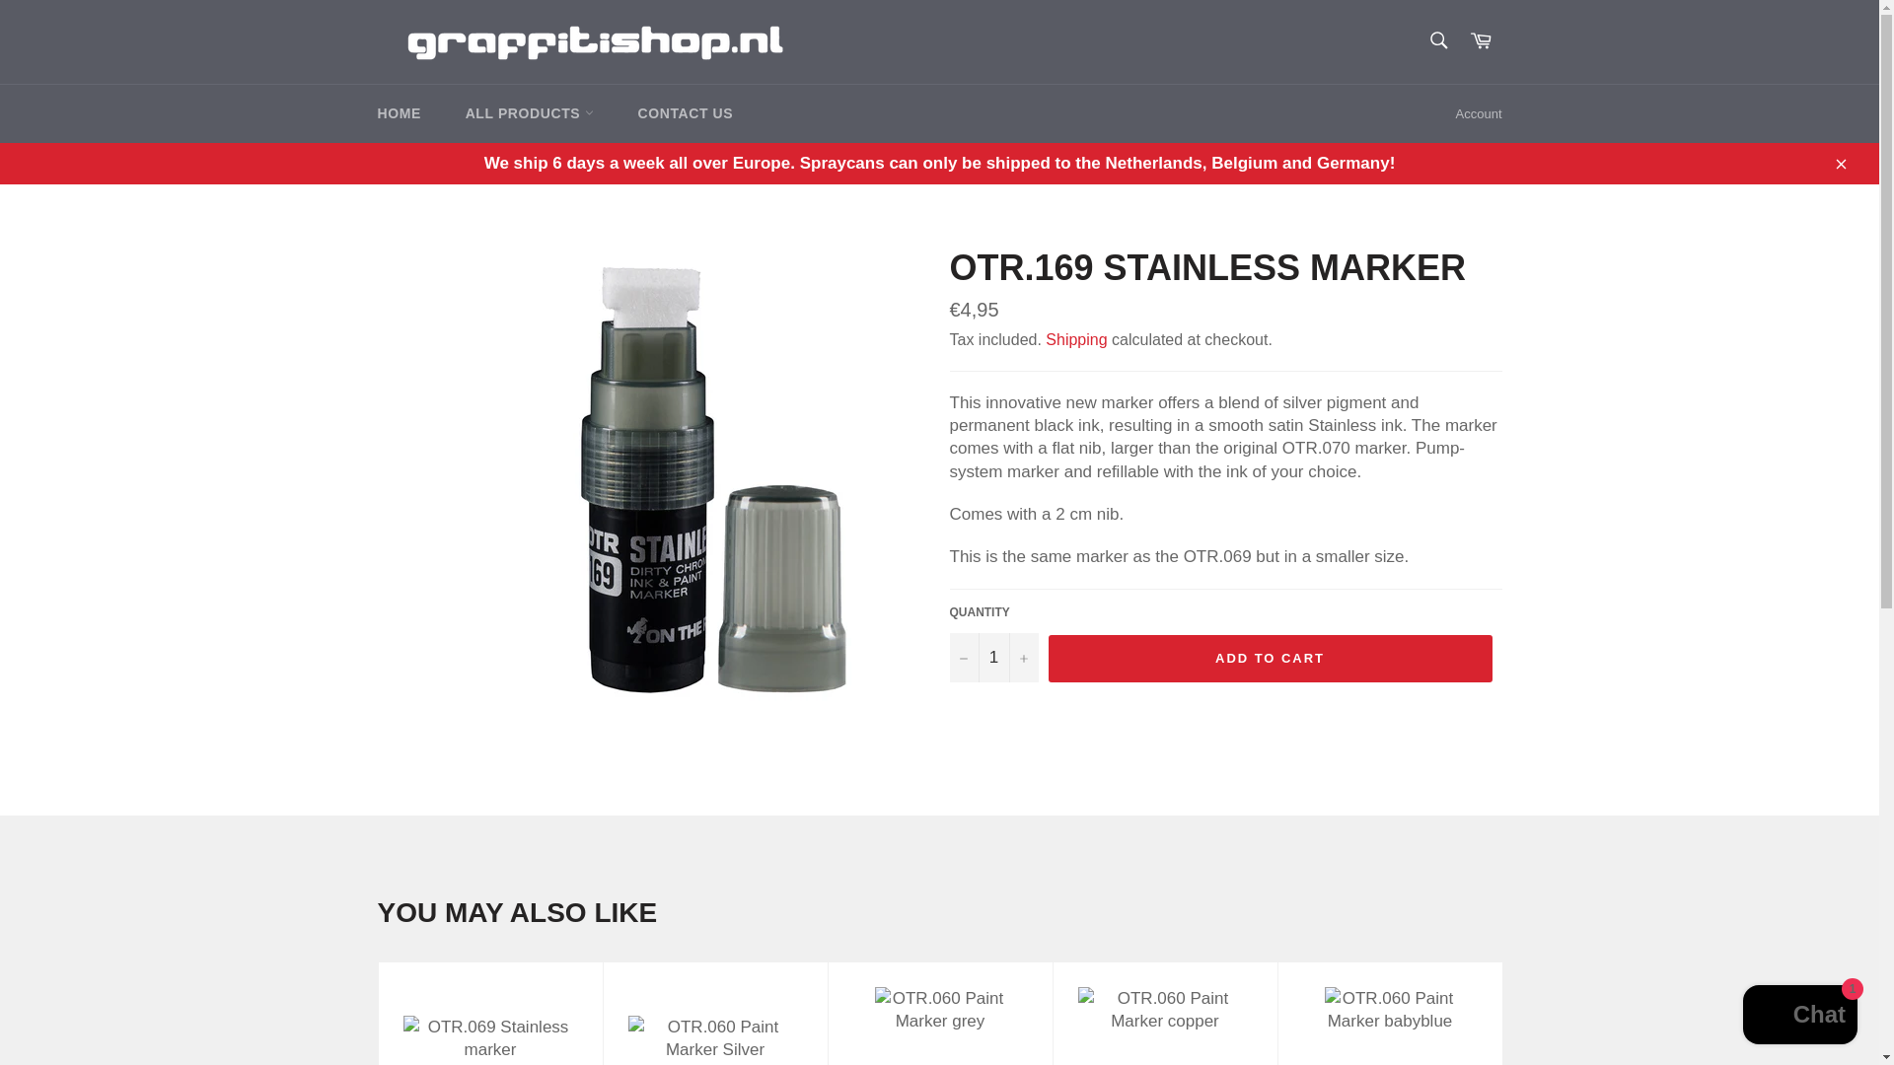 This screenshot has width=1894, height=1065. Describe the element at coordinates (1481, 41) in the screenshot. I see `Cart` at that location.